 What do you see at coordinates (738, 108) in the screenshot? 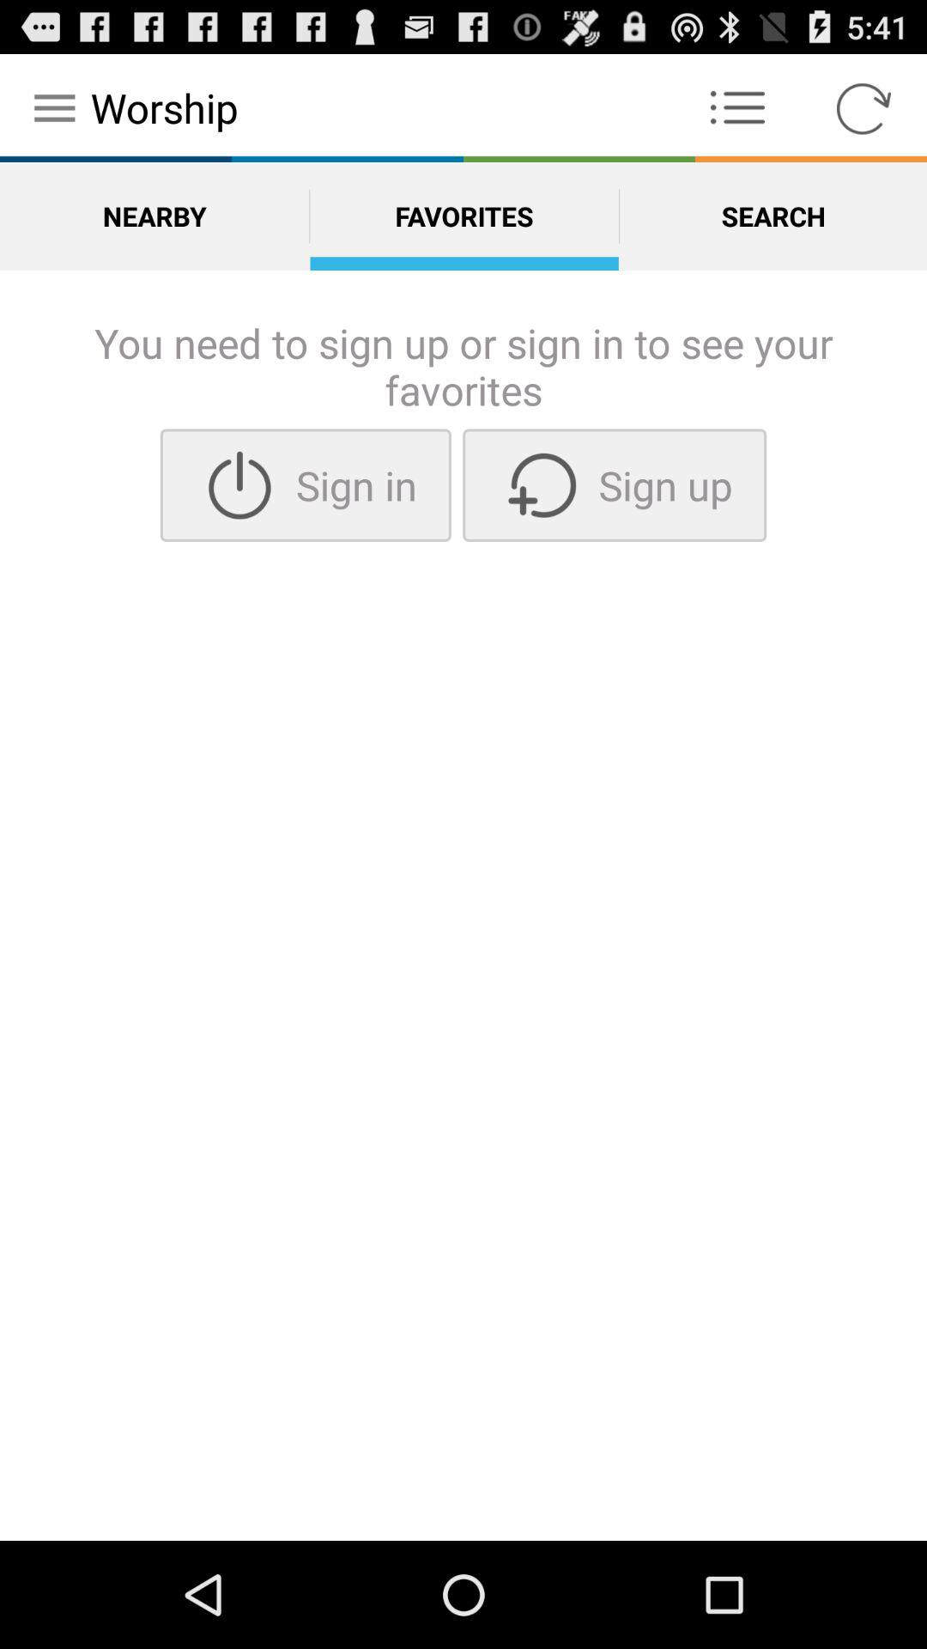
I see `go to theree doted icon which is right side to text worship` at bounding box center [738, 108].